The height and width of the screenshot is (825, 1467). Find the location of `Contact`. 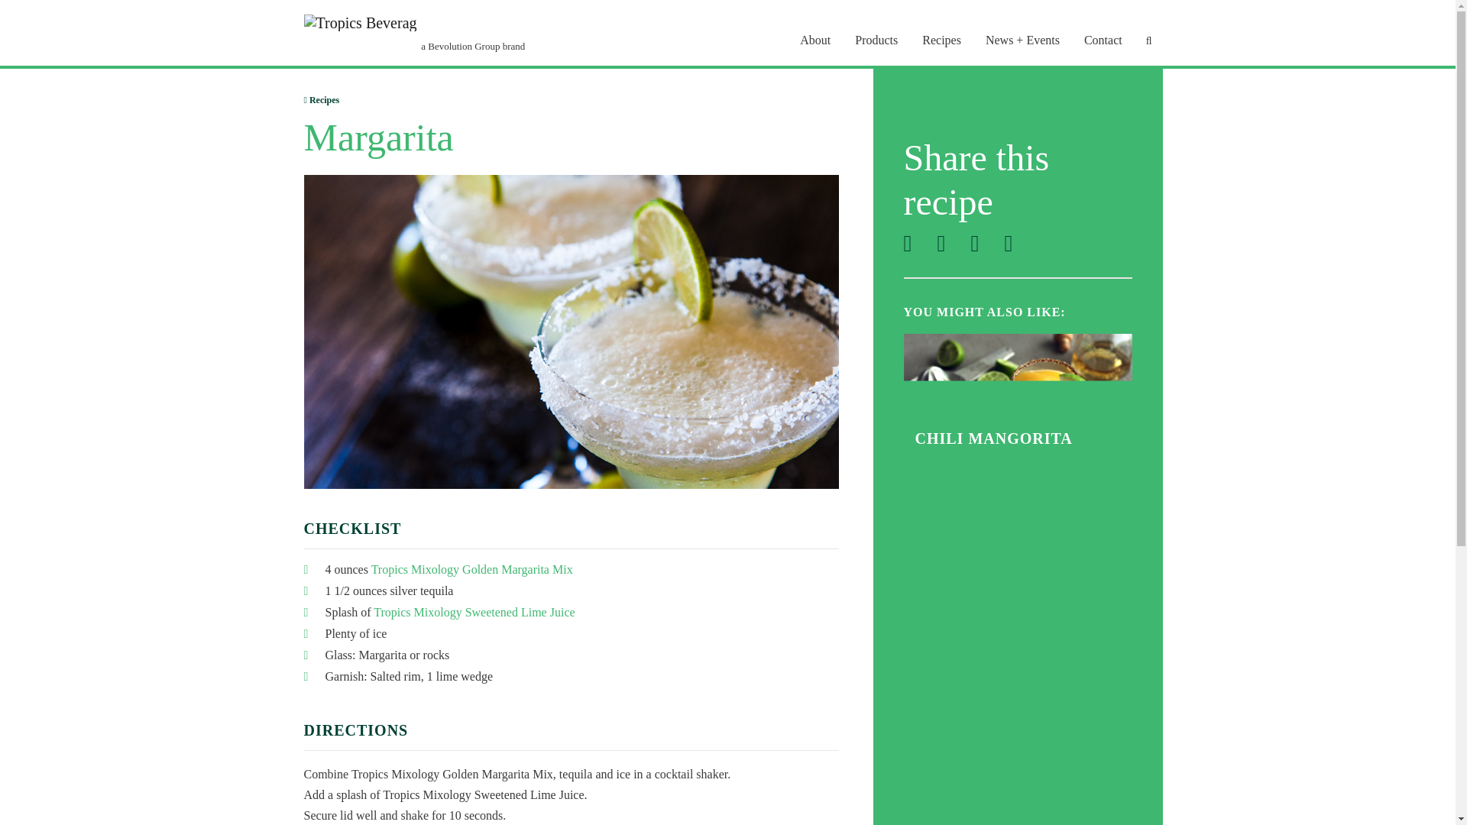

Contact is located at coordinates (1103, 40).